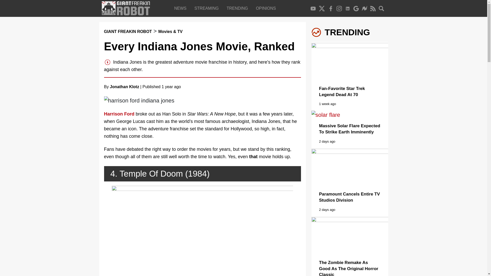  Describe the element at coordinates (267, 8) in the screenshot. I see `OPINIONS` at that location.